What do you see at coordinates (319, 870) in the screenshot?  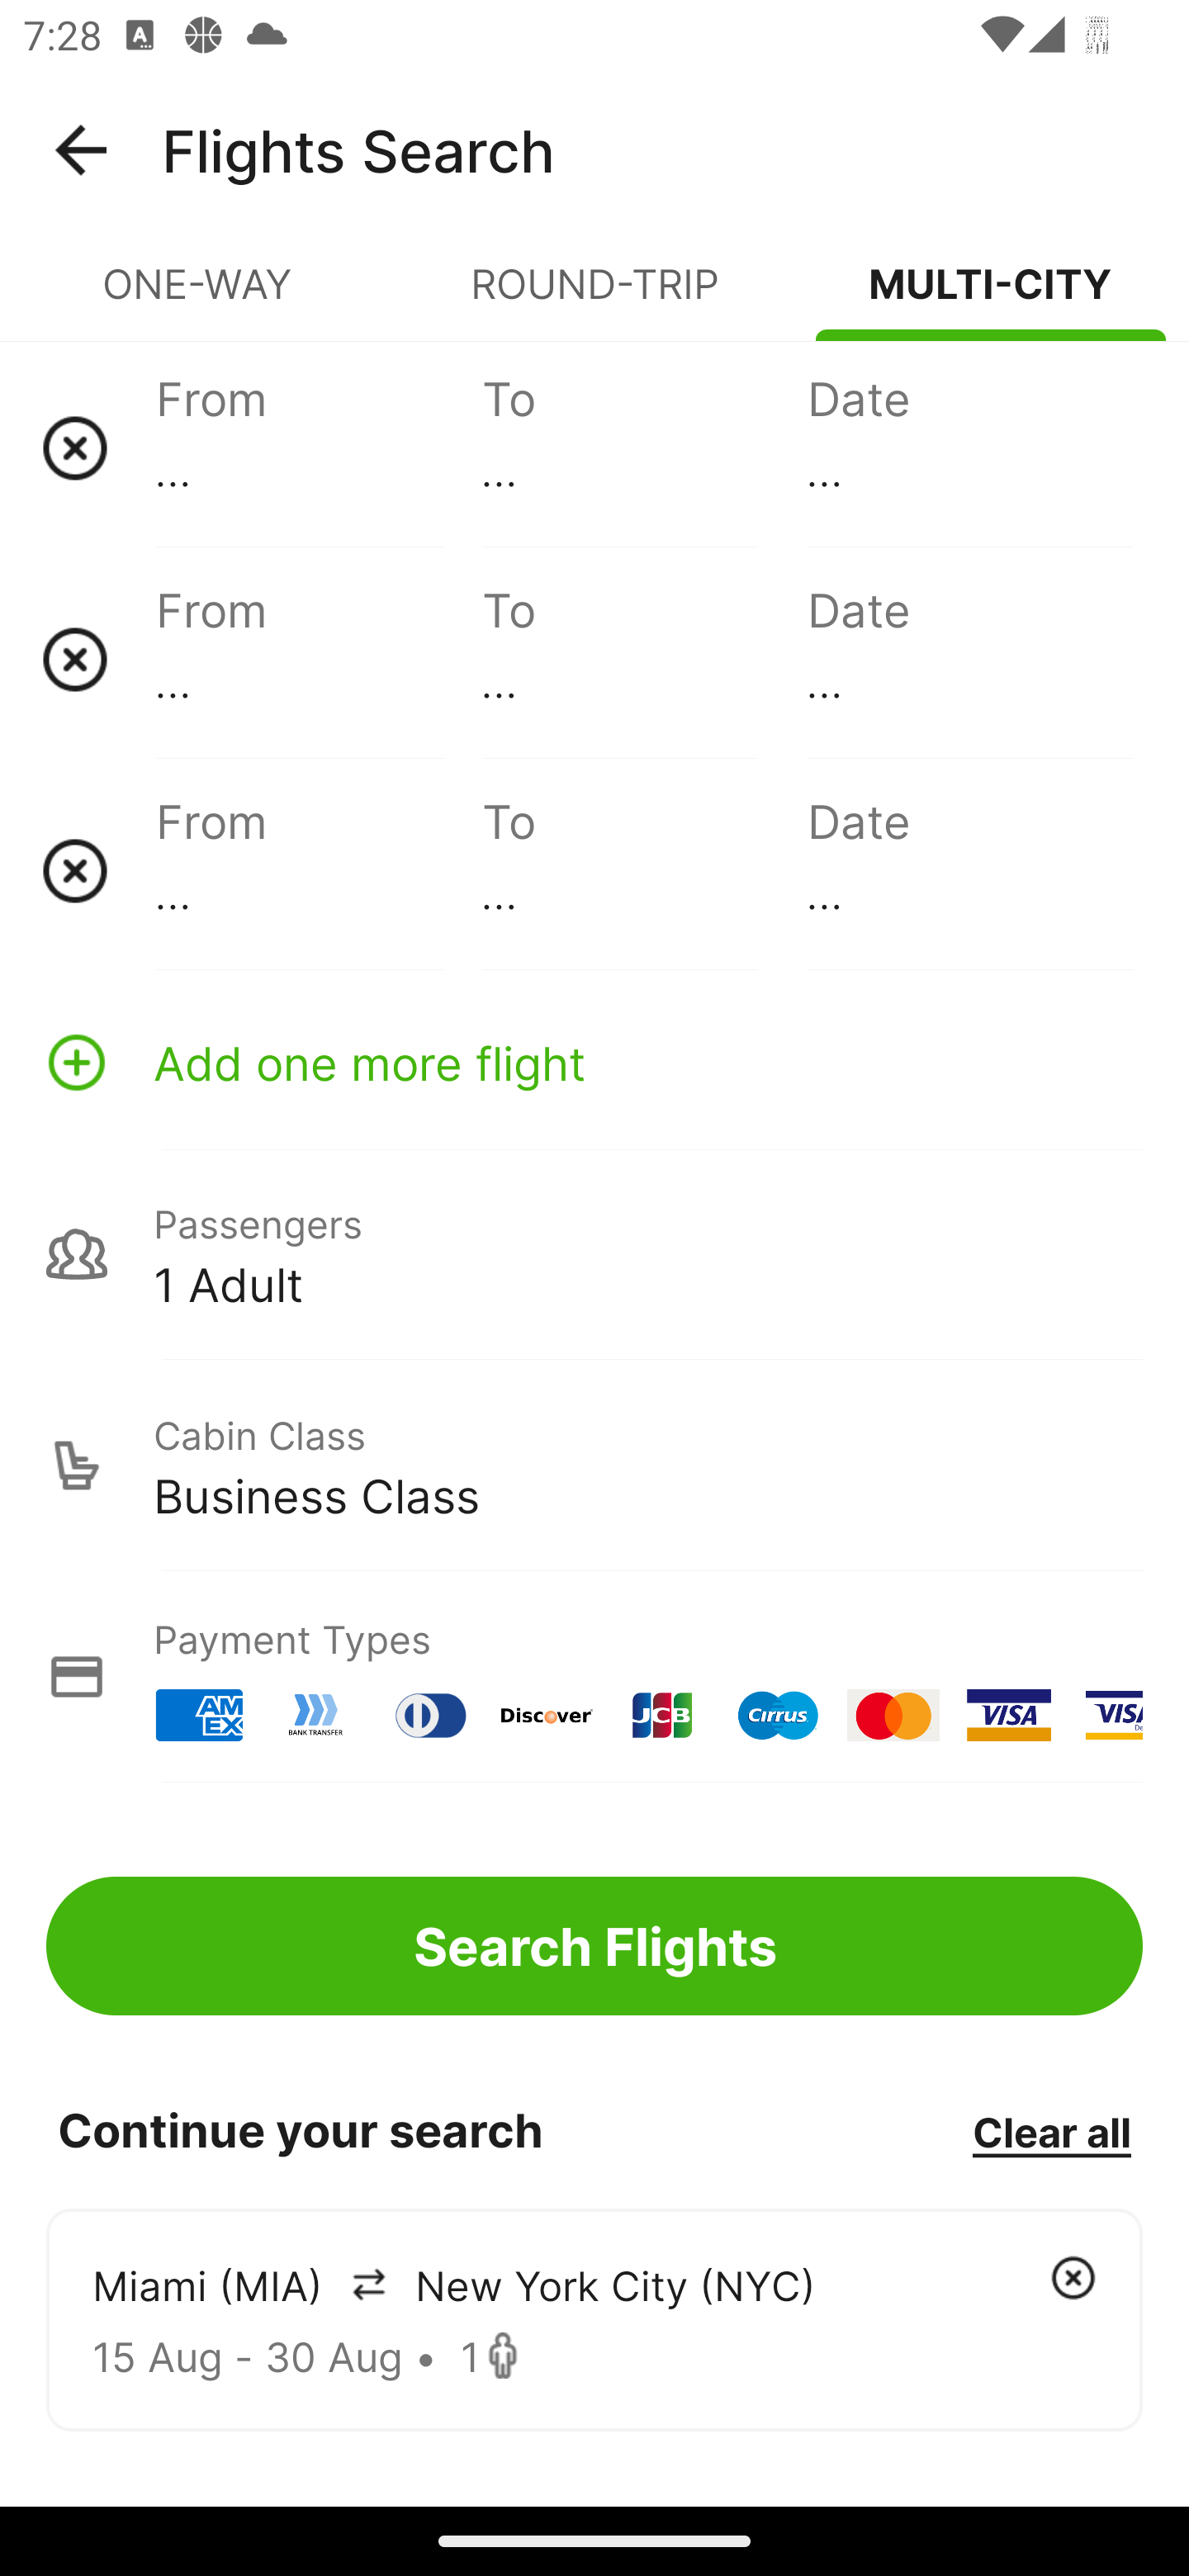 I see `From ⋯` at bounding box center [319, 870].